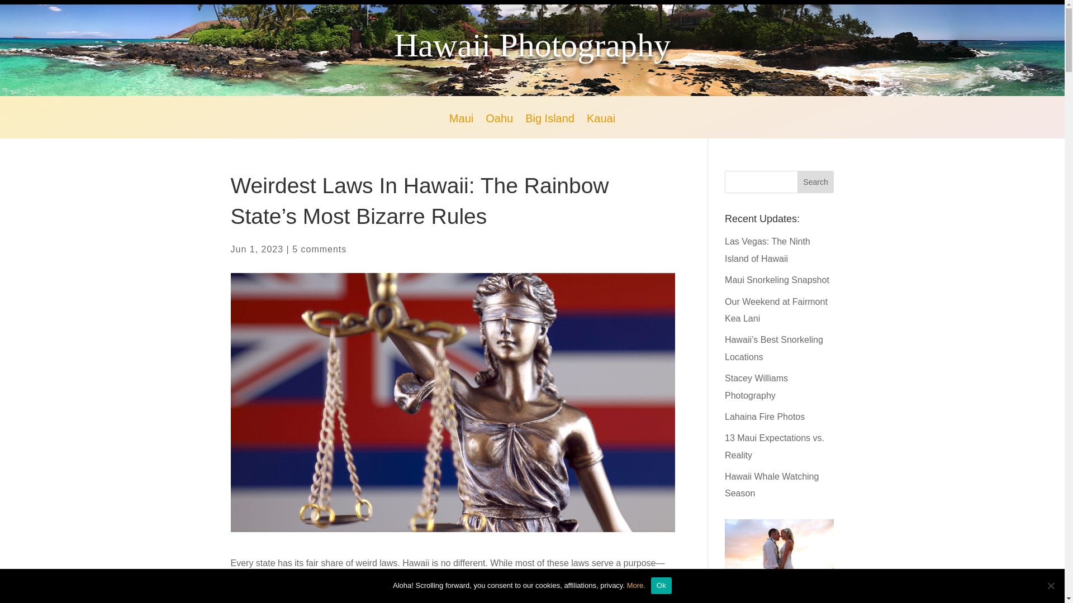 The width and height of the screenshot is (1073, 603). I want to click on 5 comments, so click(319, 249).